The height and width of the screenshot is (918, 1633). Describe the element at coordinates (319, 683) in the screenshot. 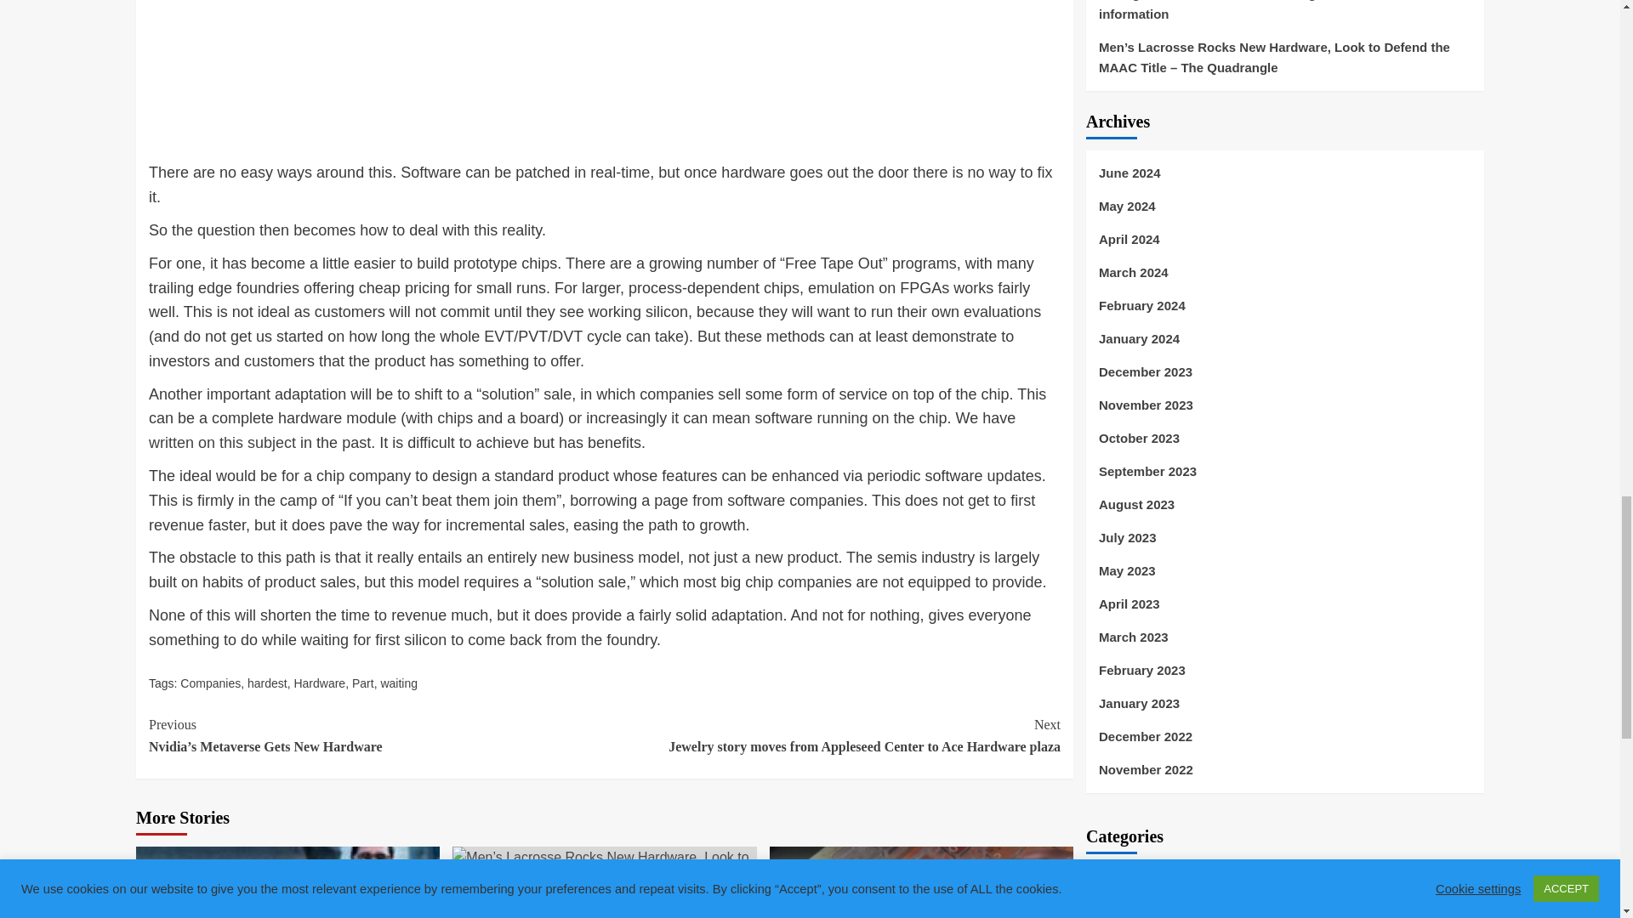

I see `Hardware` at that location.